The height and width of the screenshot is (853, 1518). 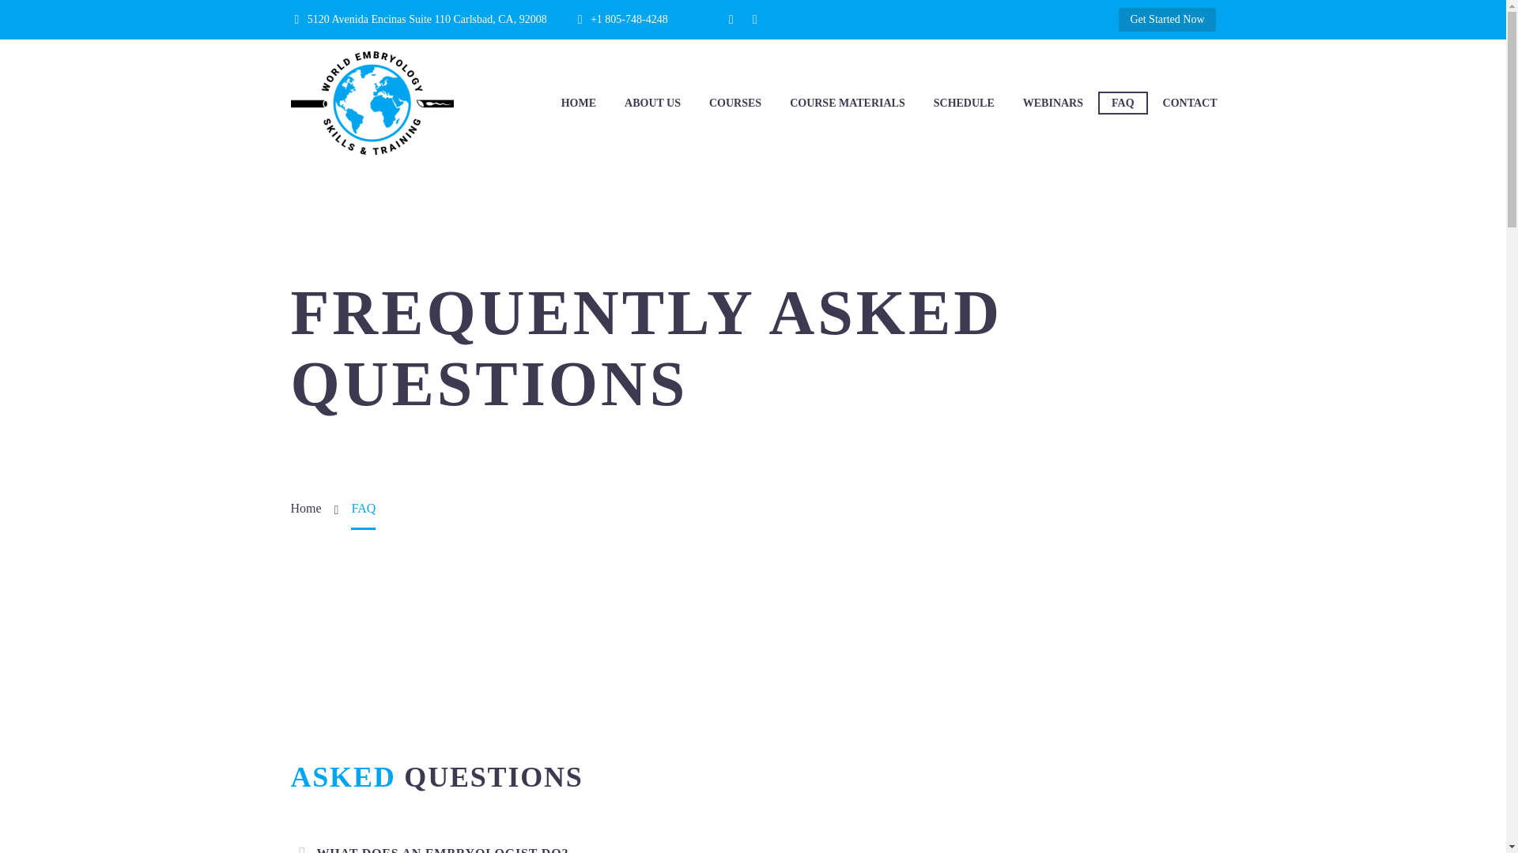 What do you see at coordinates (847, 103) in the screenshot?
I see `COURSE MATERIALS` at bounding box center [847, 103].